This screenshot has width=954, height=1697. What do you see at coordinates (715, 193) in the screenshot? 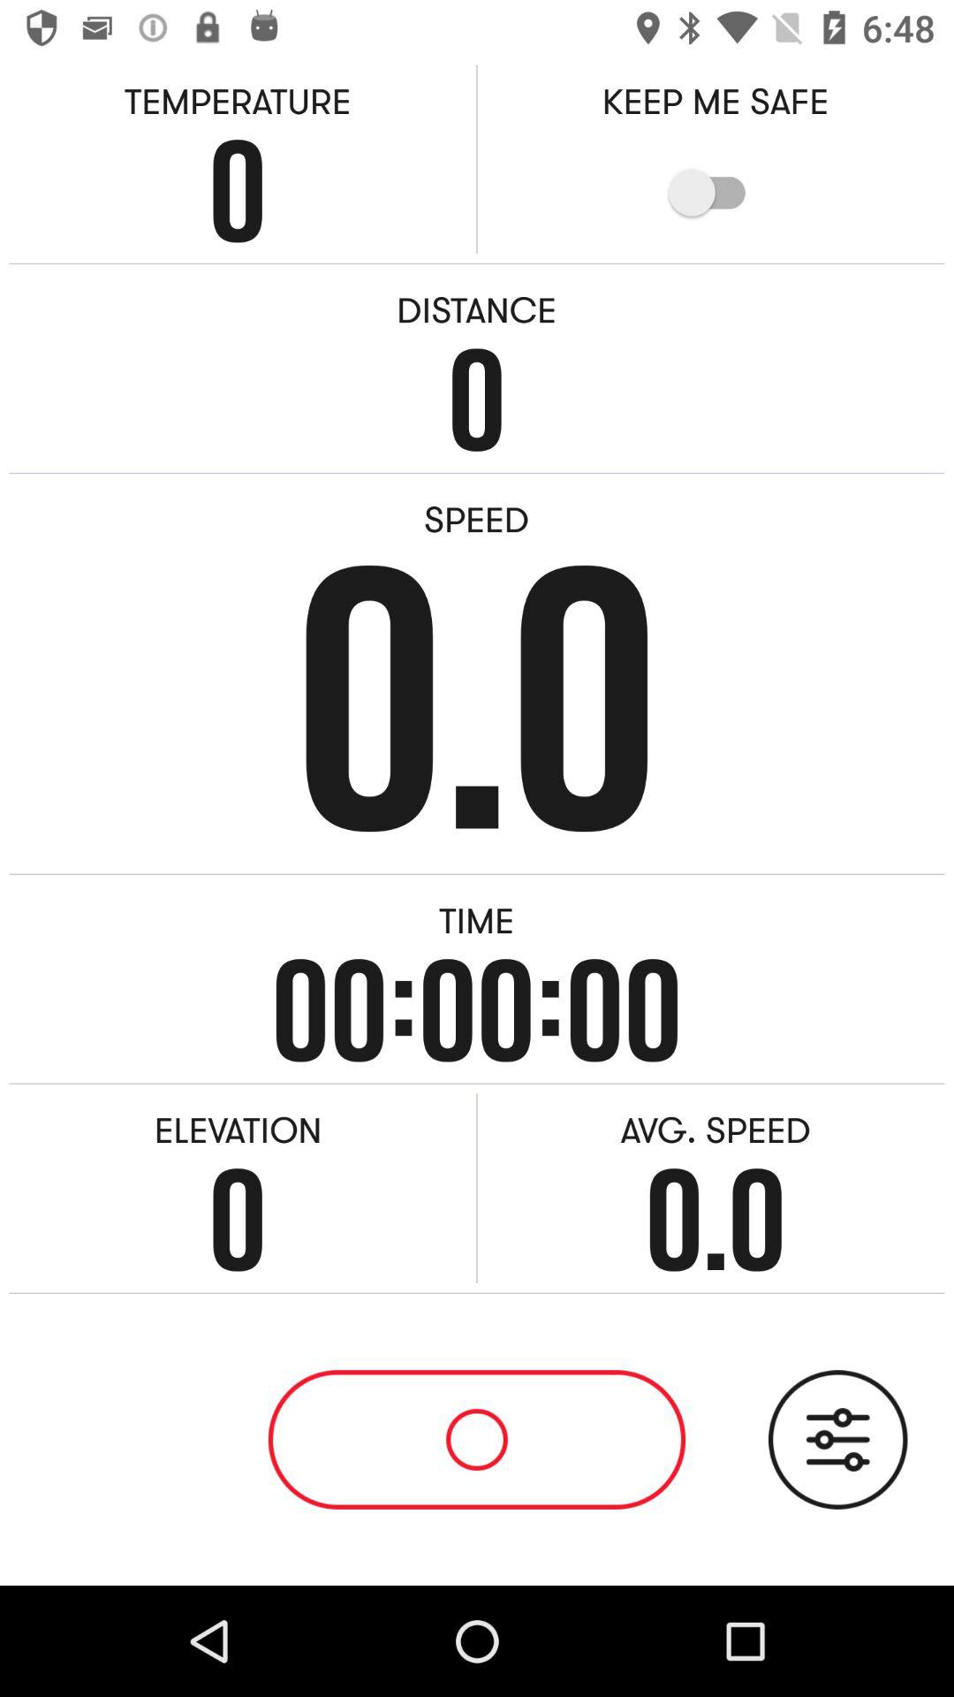
I see `turn off item below the keep me safe item` at bounding box center [715, 193].